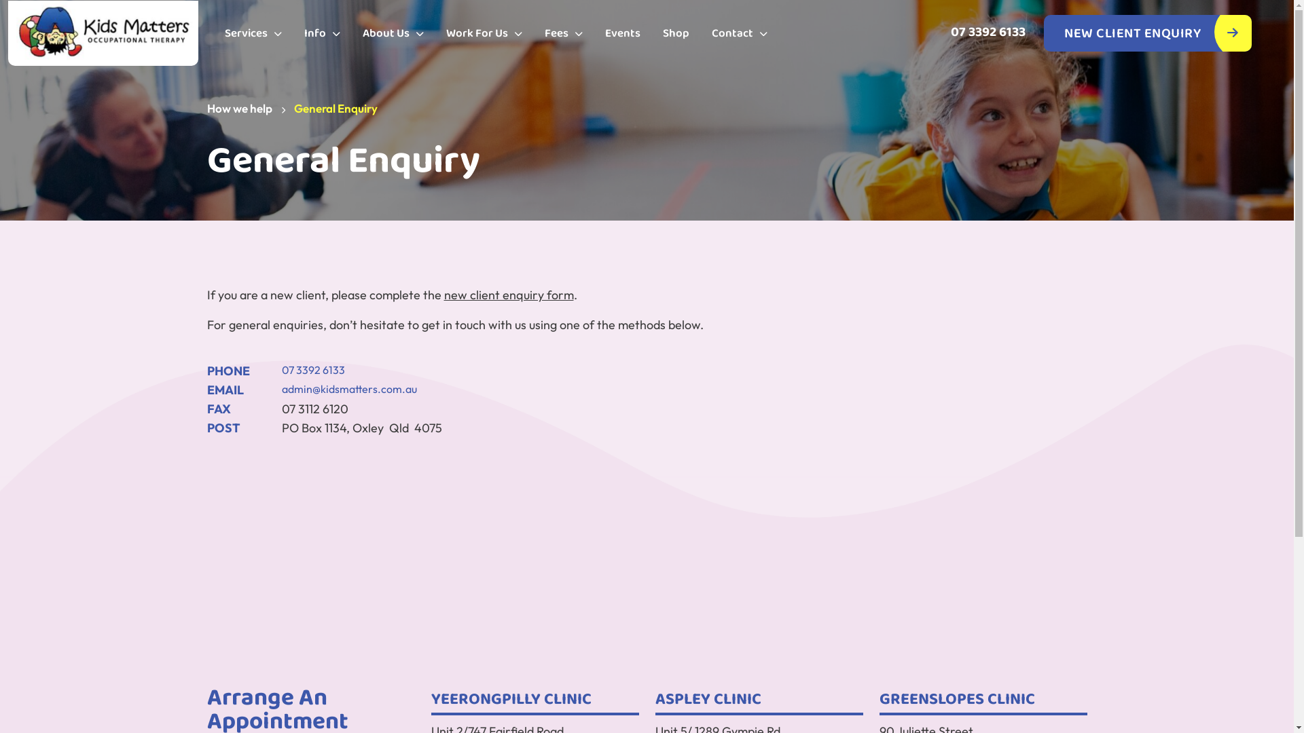  I want to click on 07 3392 6133, so click(988, 32).